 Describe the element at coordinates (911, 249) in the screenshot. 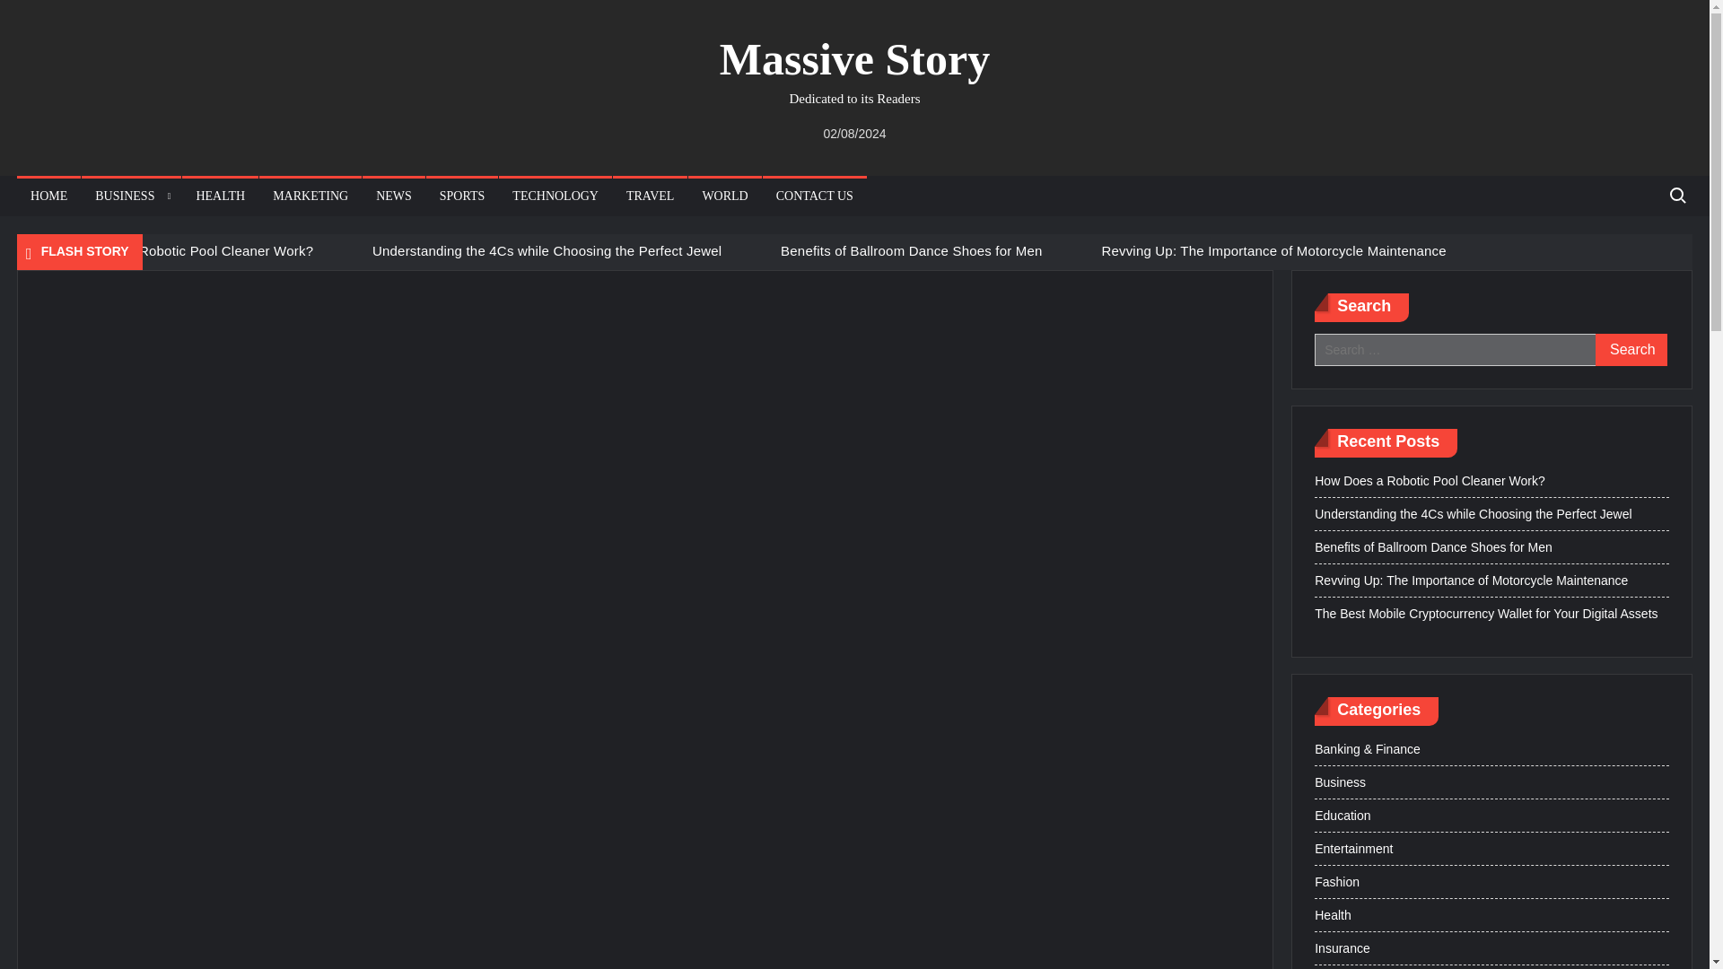

I see `Benefits of Ballroom Dance Shoes for Men` at that location.